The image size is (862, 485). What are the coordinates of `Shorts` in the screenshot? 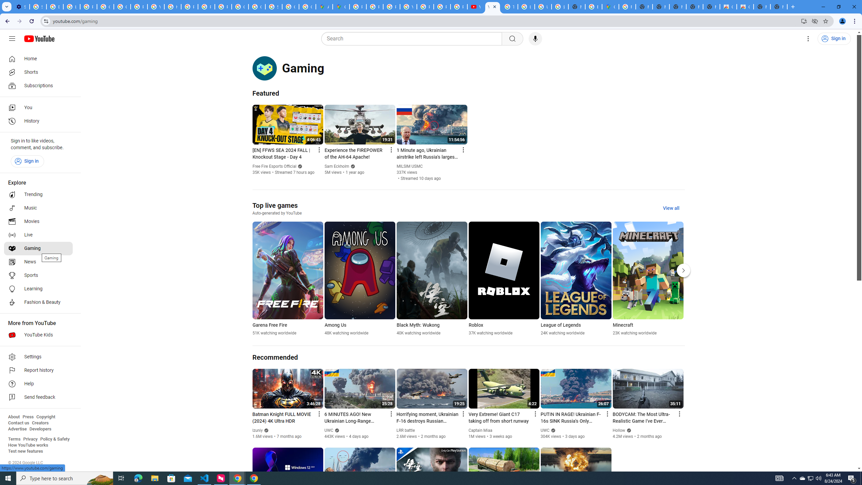 It's located at (38, 72).